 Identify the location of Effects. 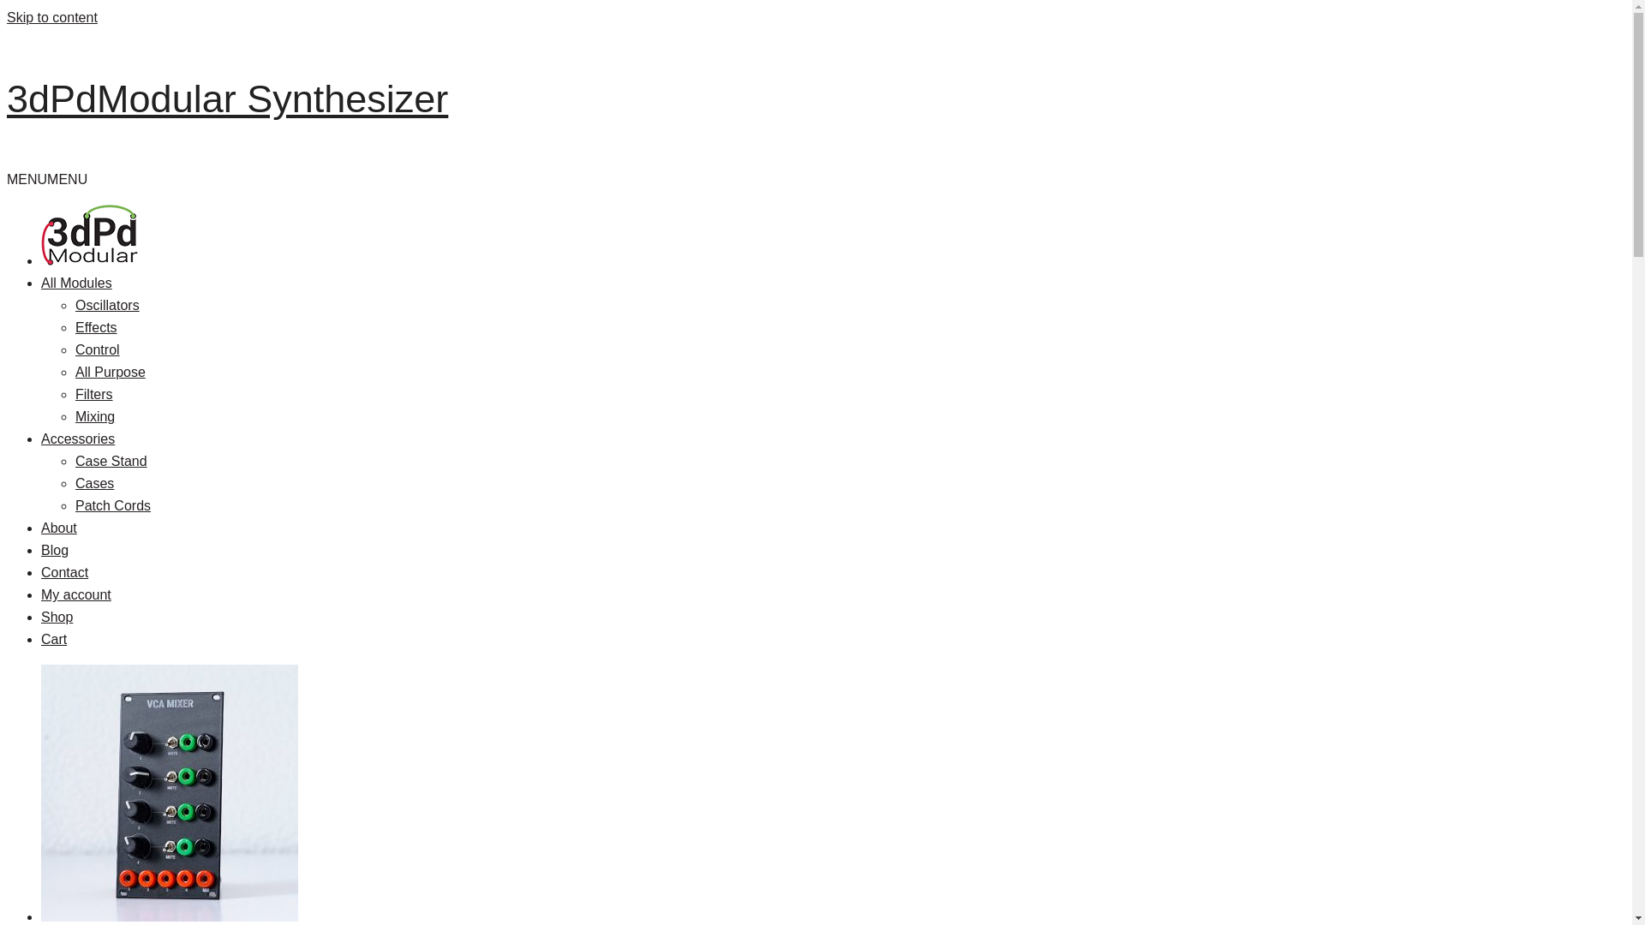
(96, 327).